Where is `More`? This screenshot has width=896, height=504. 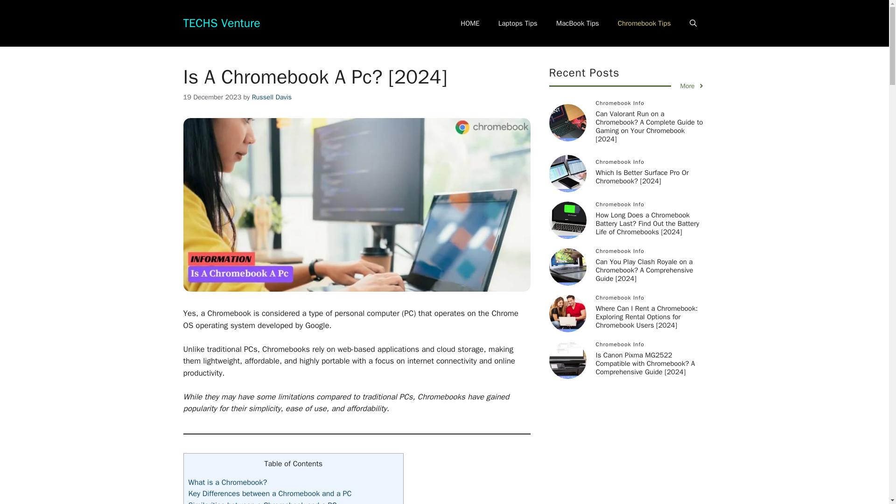 More is located at coordinates (692, 86).